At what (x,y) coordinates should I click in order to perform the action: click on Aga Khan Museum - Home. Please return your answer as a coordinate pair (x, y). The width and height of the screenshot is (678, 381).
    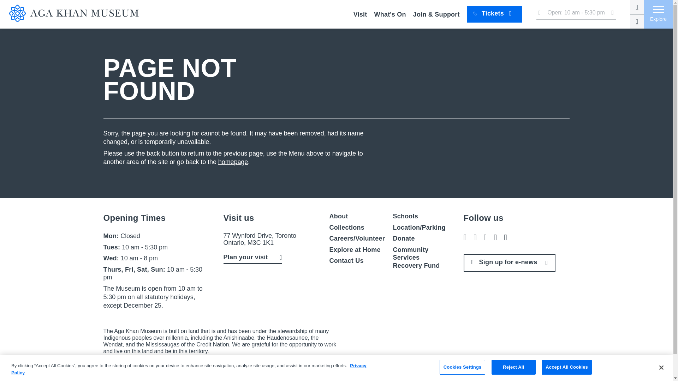
    Looking at the image, I should click on (78, 14).